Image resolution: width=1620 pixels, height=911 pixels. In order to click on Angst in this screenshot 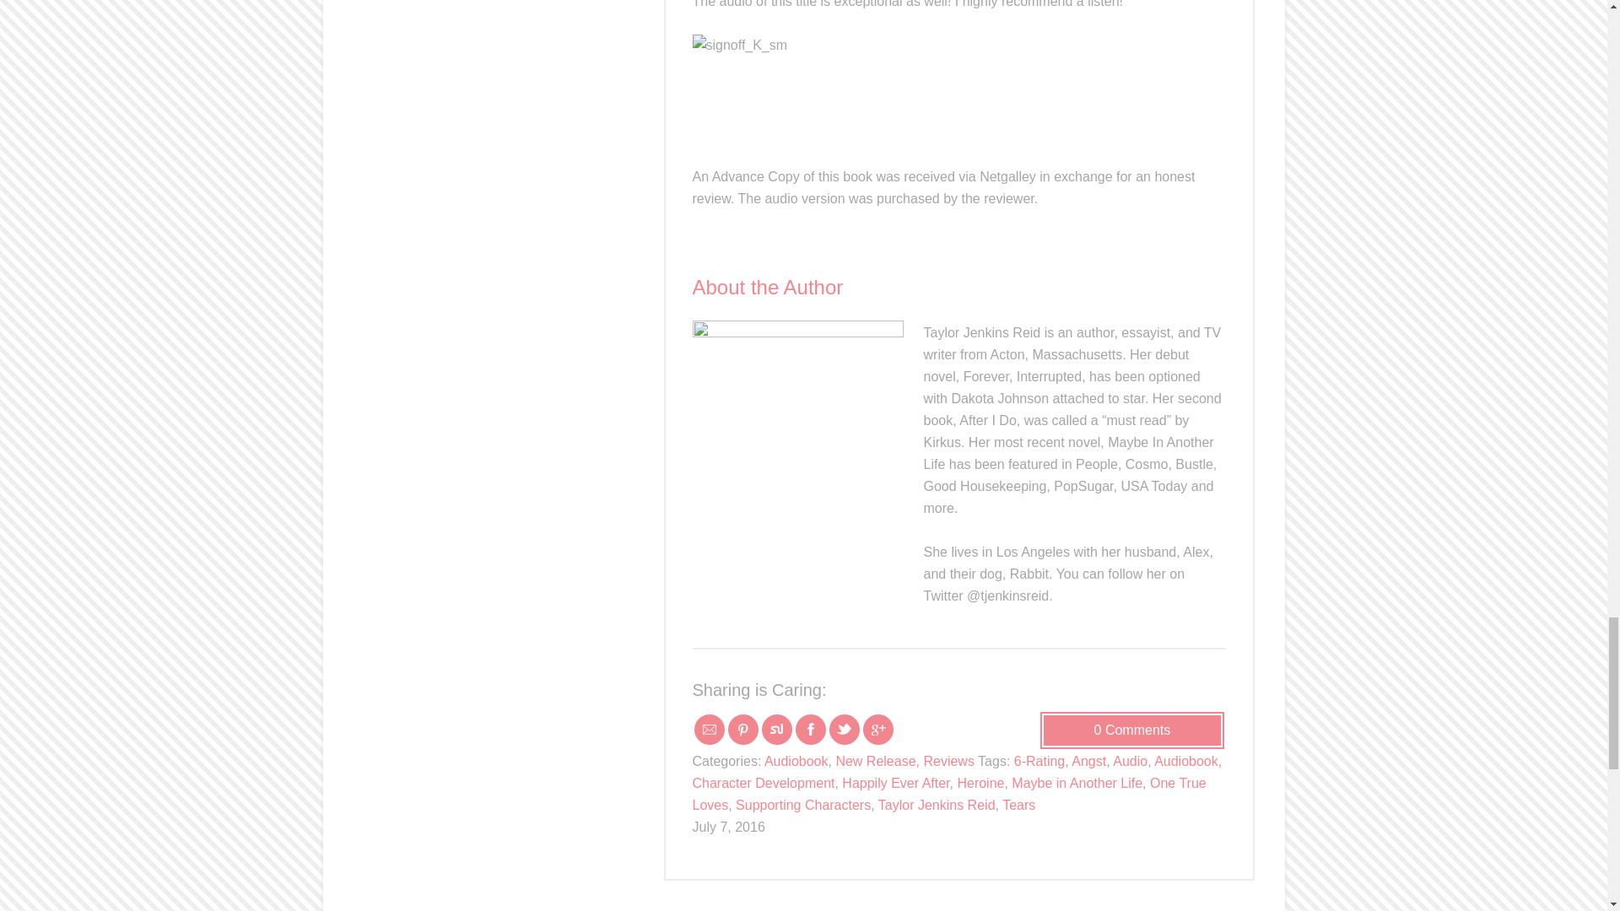, I will do `click(1088, 761)`.